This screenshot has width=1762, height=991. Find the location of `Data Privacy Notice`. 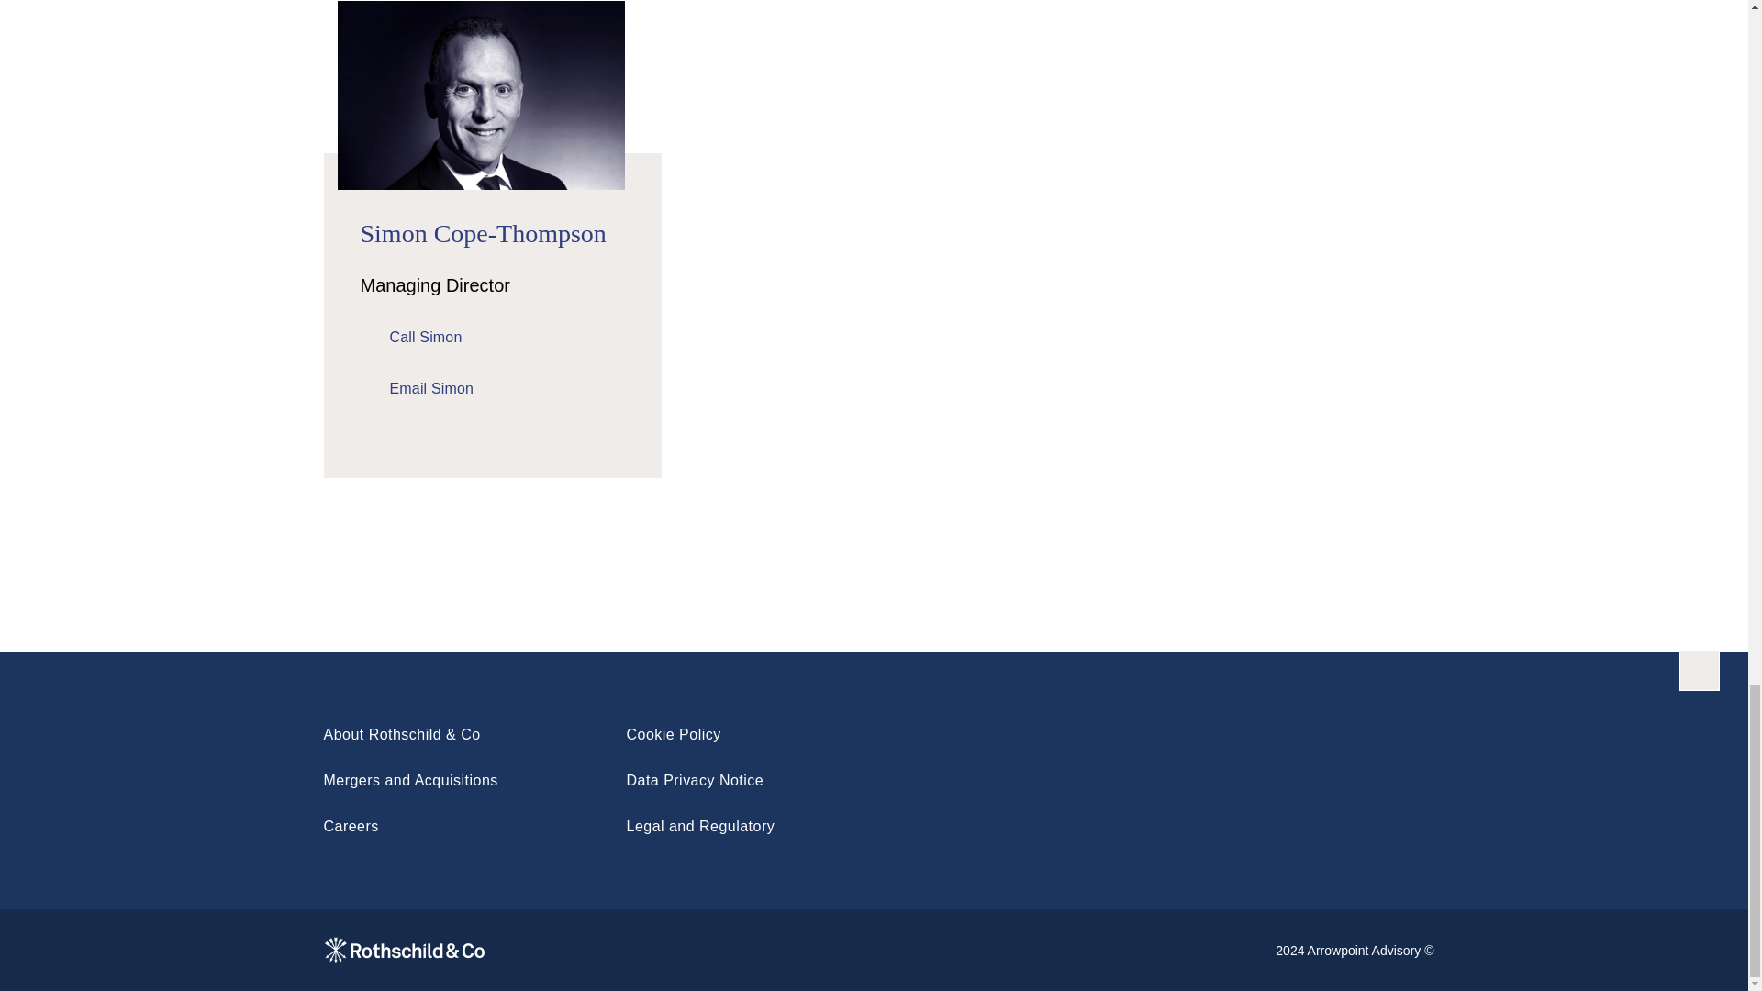

Data Privacy Notice is located at coordinates (694, 780).